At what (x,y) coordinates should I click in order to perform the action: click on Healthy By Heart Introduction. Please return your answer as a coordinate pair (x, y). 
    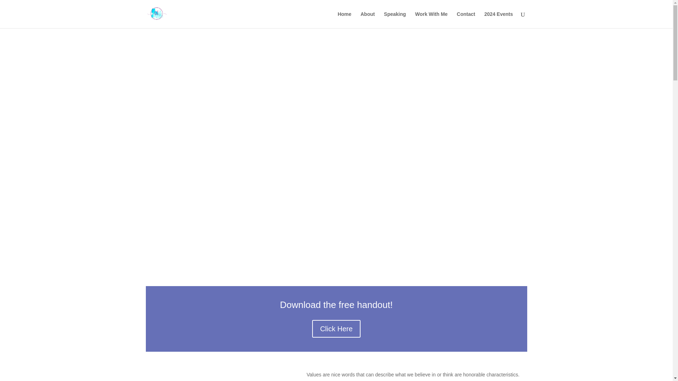
    Looking at the image, I should click on (215, 376).